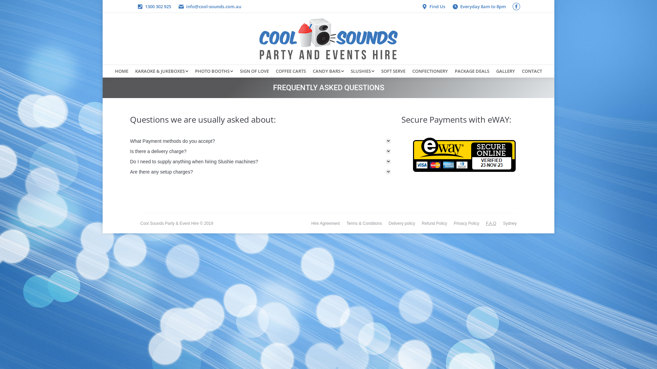 This screenshot has width=657, height=369. What do you see at coordinates (532, 71) in the screenshot?
I see `CONTACT` at bounding box center [532, 71].